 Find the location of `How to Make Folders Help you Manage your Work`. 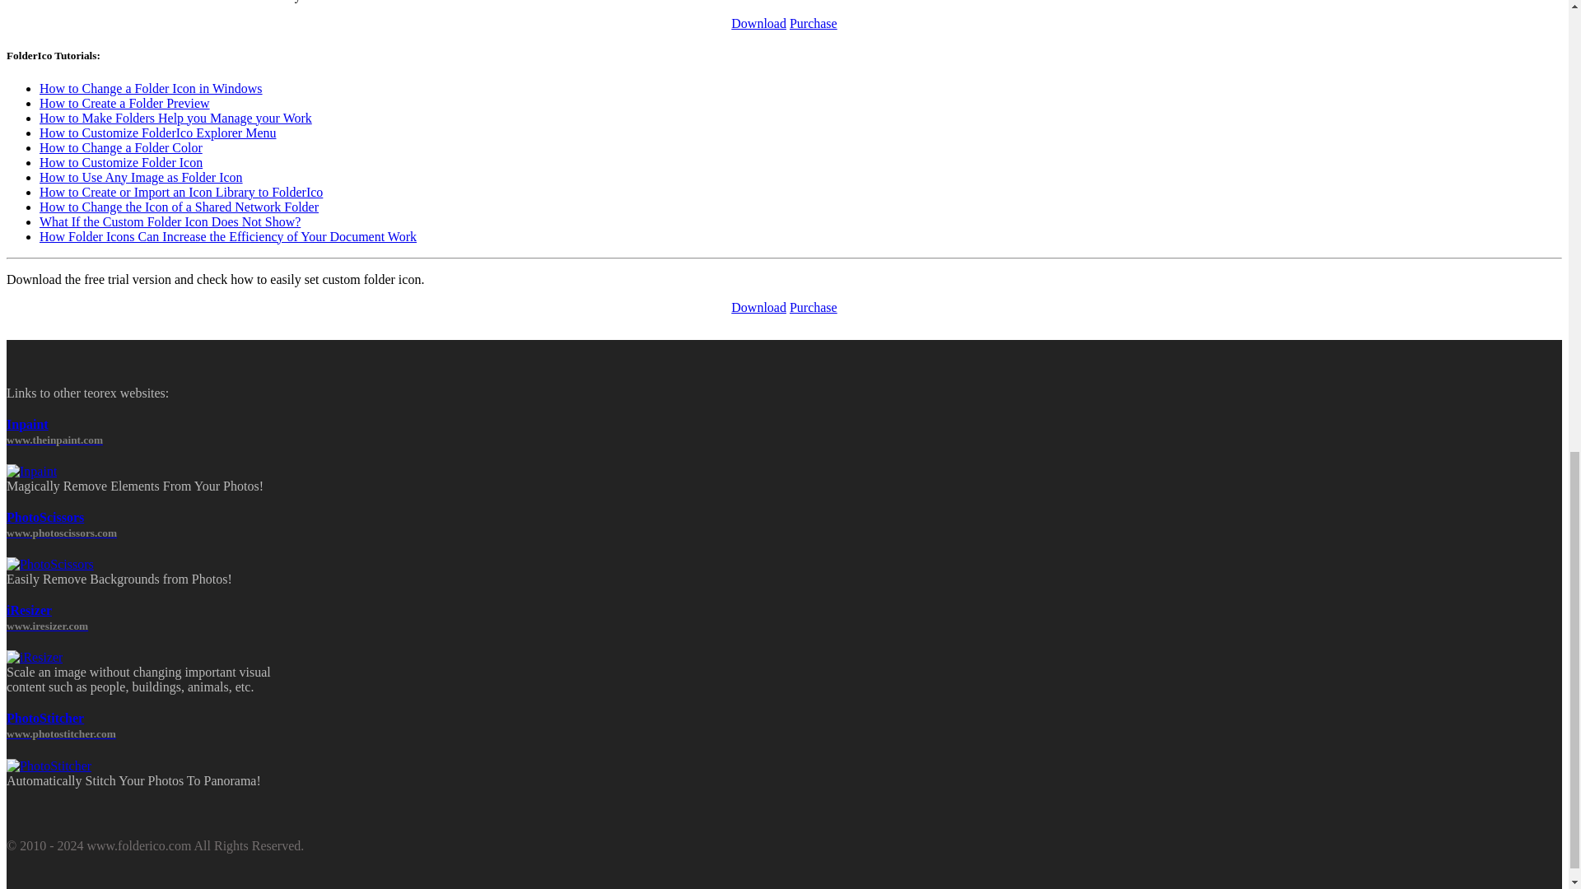

How to Make Folders Help you Manage your Work is located at coordinates (175, 119).